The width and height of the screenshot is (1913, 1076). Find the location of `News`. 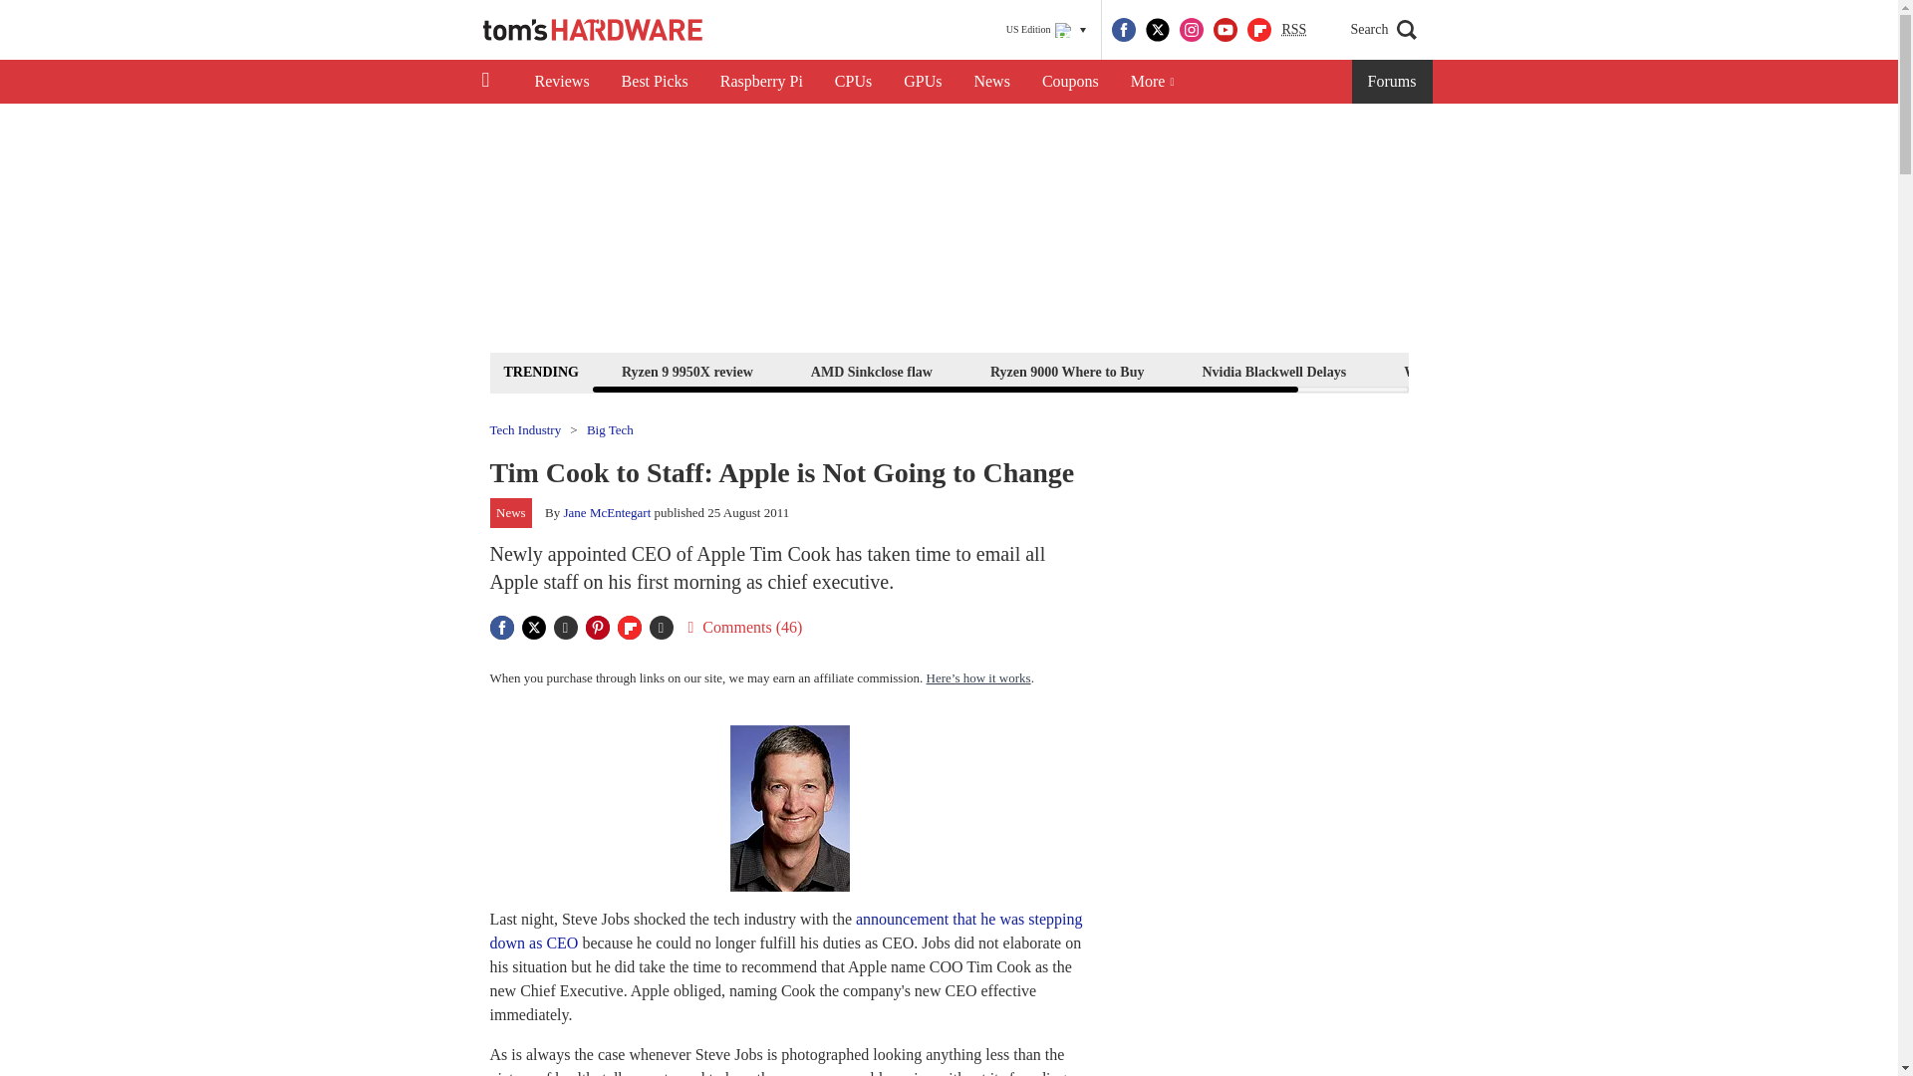

News is located at coordinates (991, 82).